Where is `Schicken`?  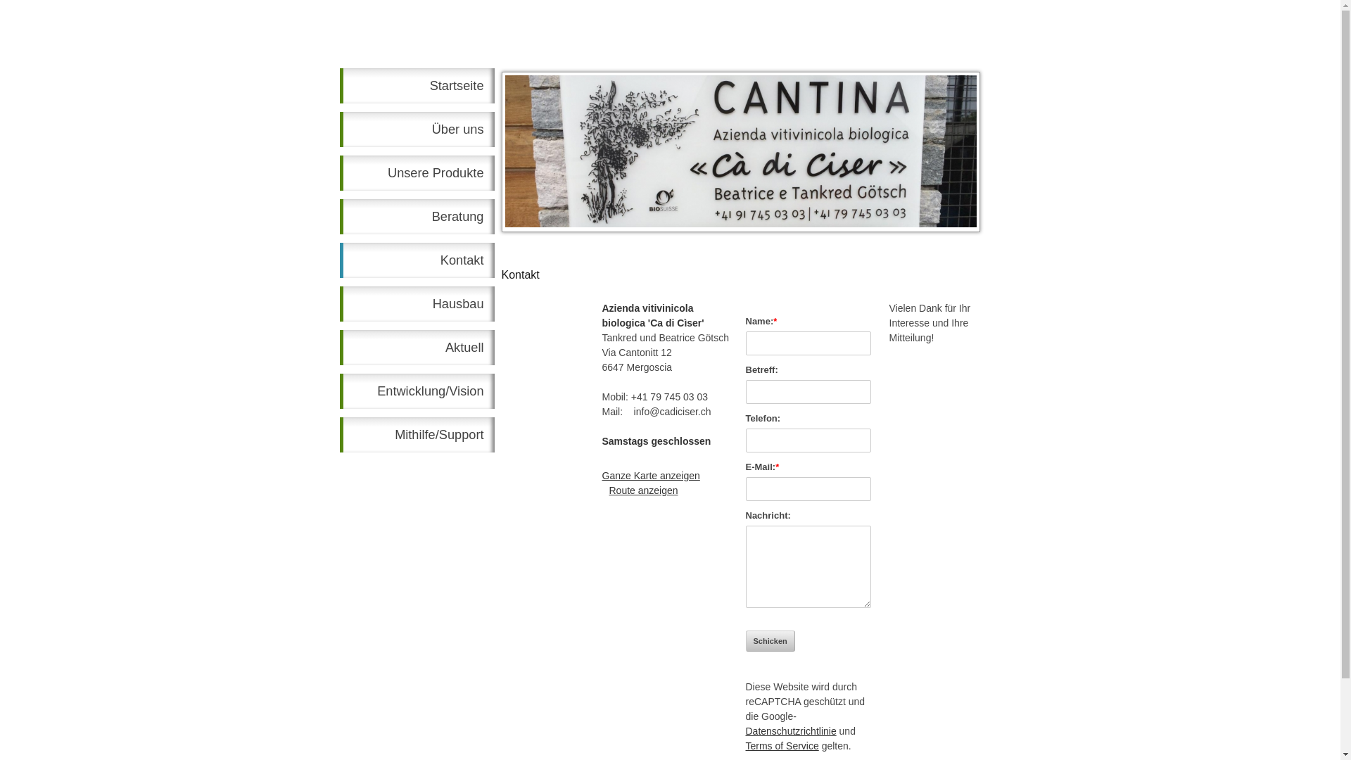
Schicken is located at coordinates (770, 641).